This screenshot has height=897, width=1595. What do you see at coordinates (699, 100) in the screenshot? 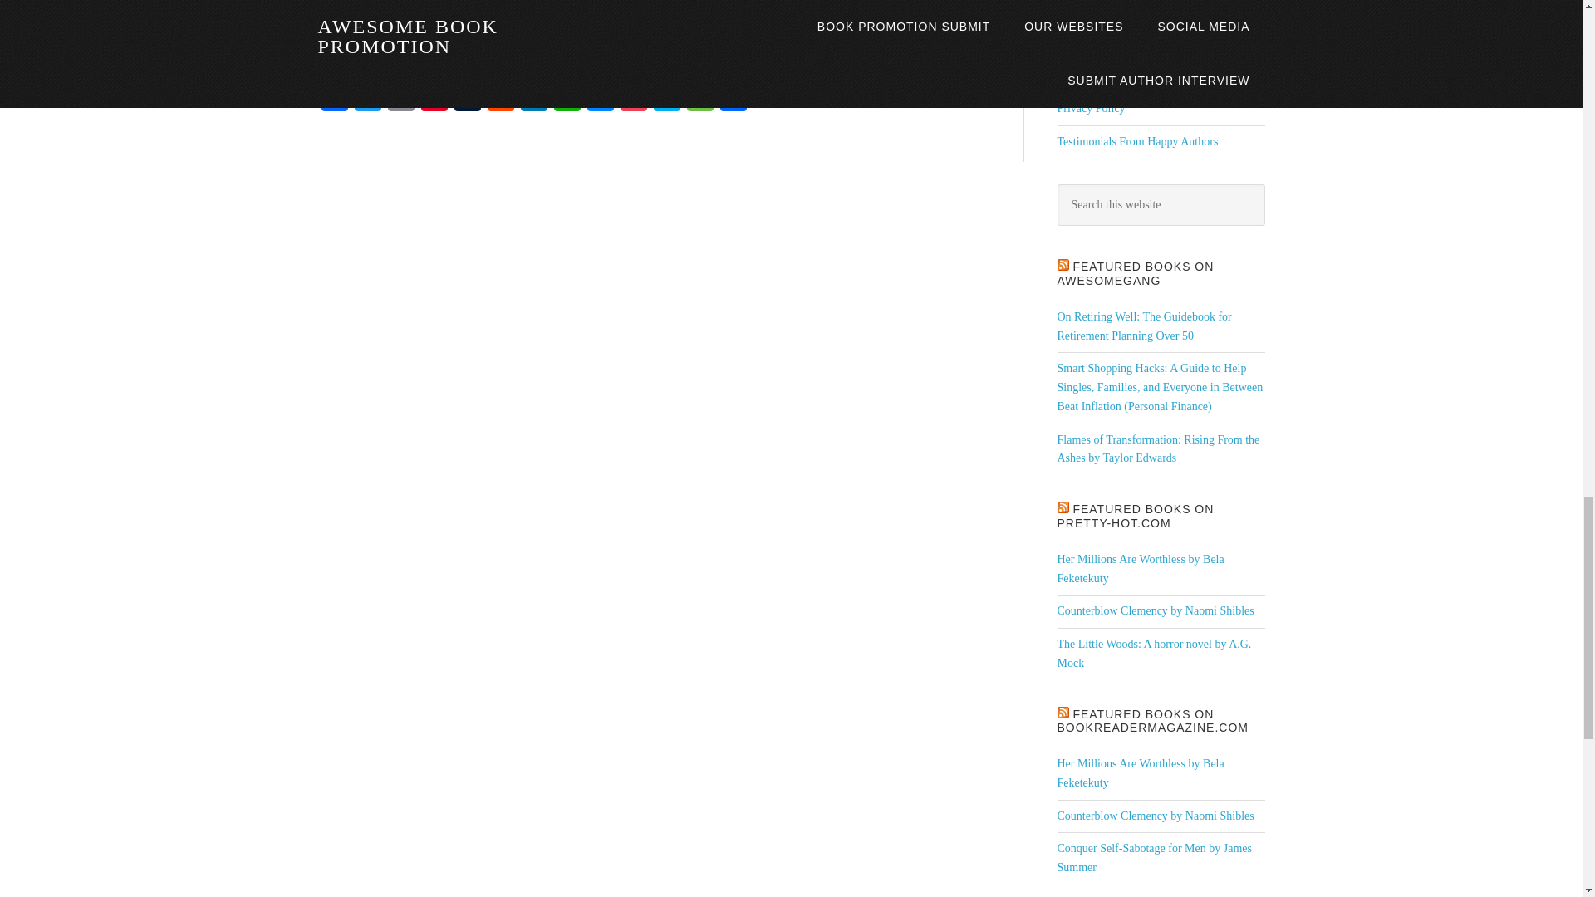
I see `Message` at bounding box center [699, 100].